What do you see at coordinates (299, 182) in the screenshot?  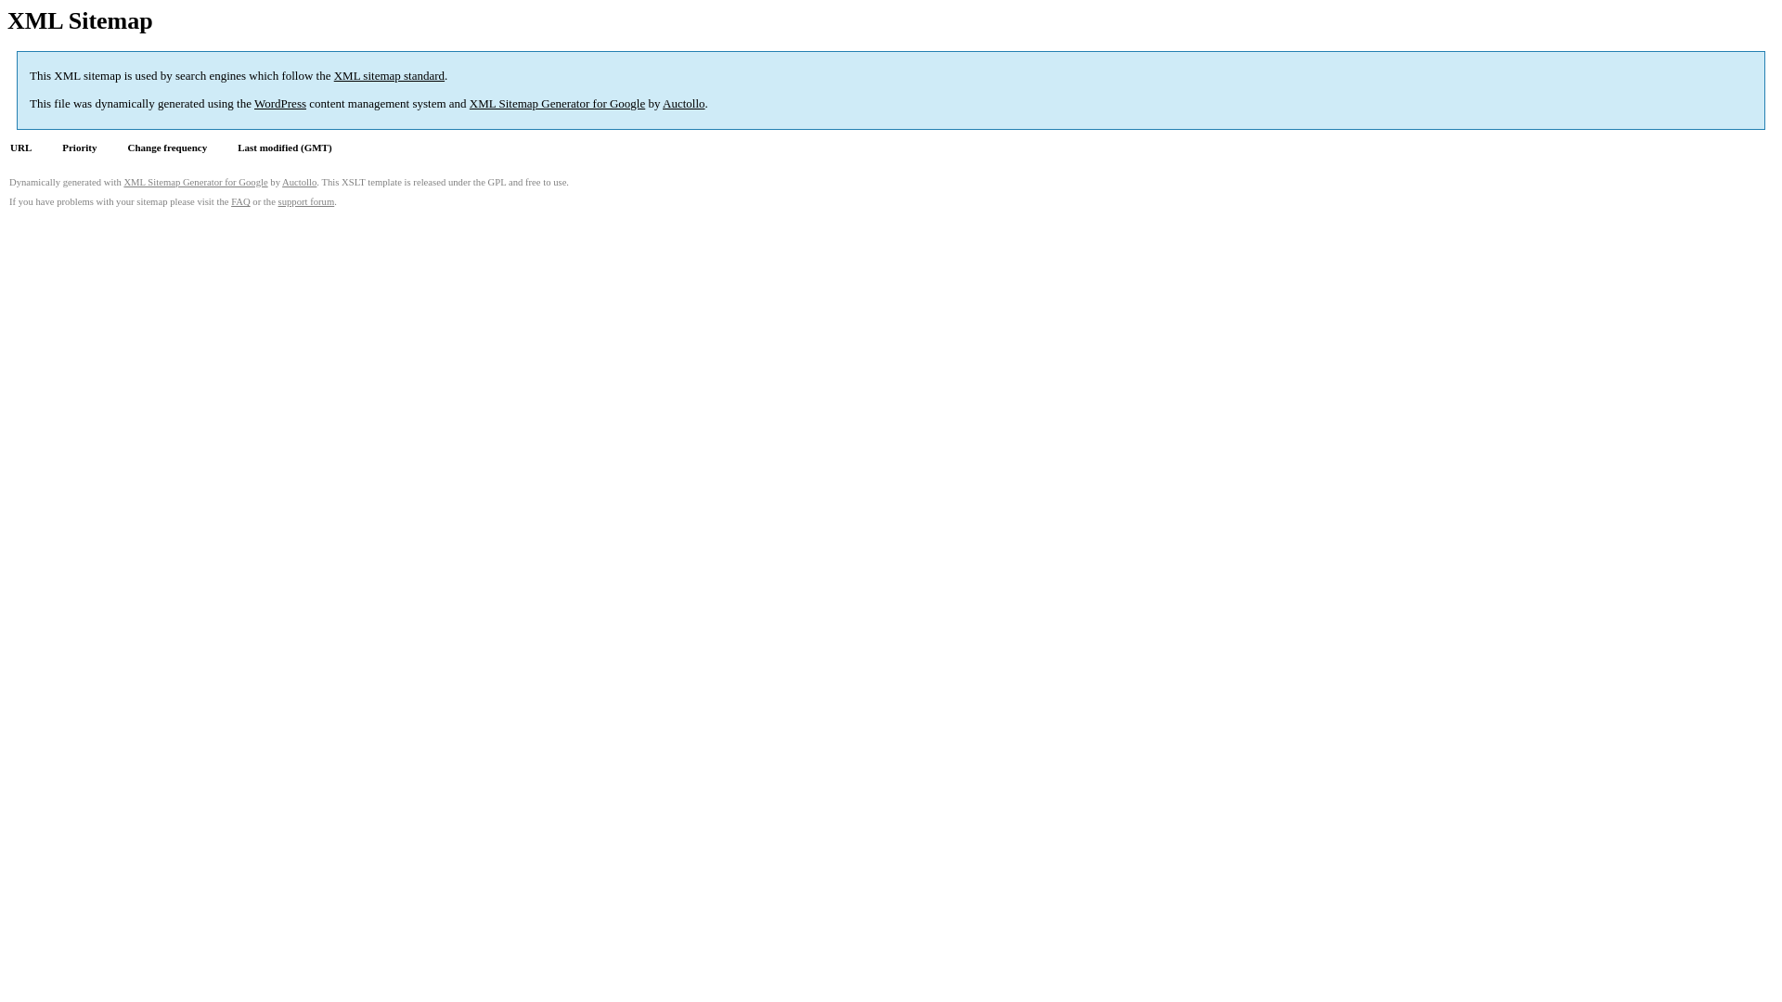 I see `Auctollo` at bounding box center [299, 182].